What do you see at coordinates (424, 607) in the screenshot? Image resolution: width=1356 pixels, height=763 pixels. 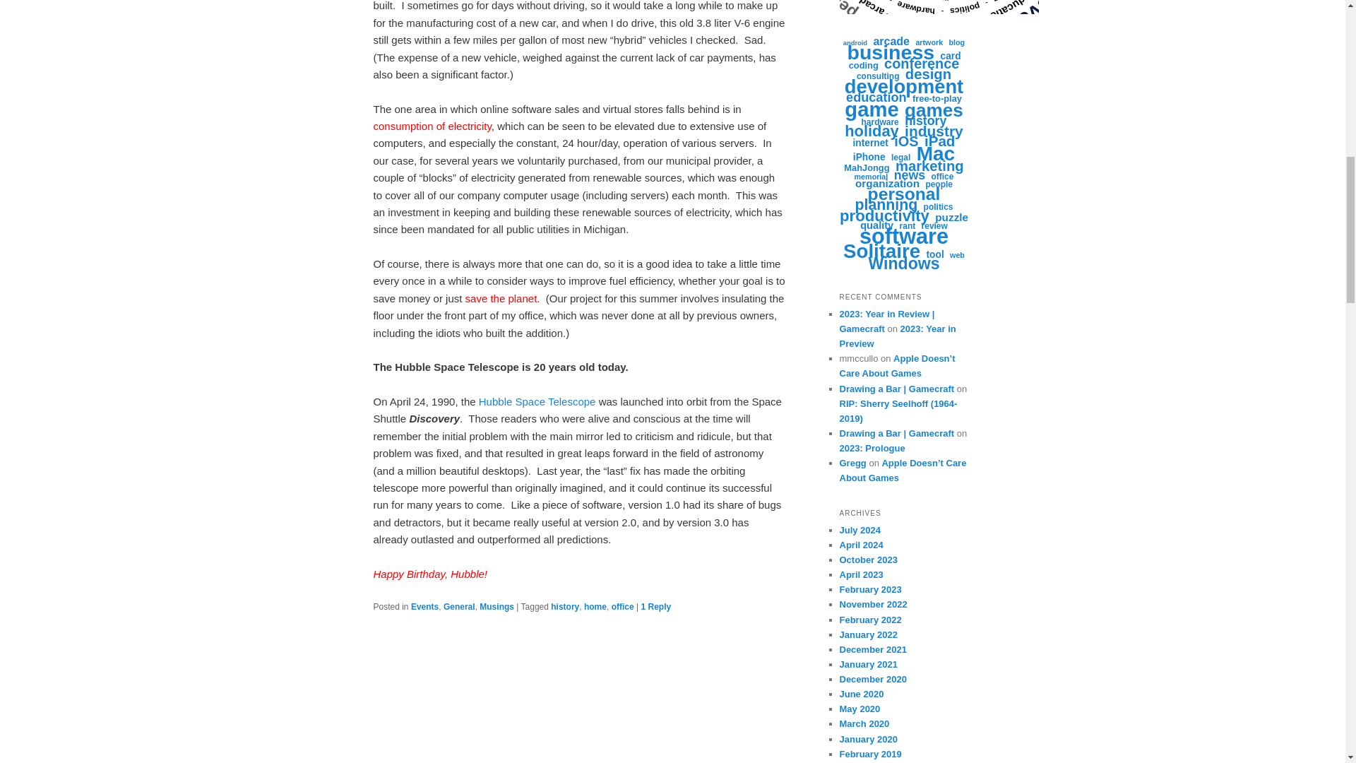 I see `Events` at bounding box center [424, 607].